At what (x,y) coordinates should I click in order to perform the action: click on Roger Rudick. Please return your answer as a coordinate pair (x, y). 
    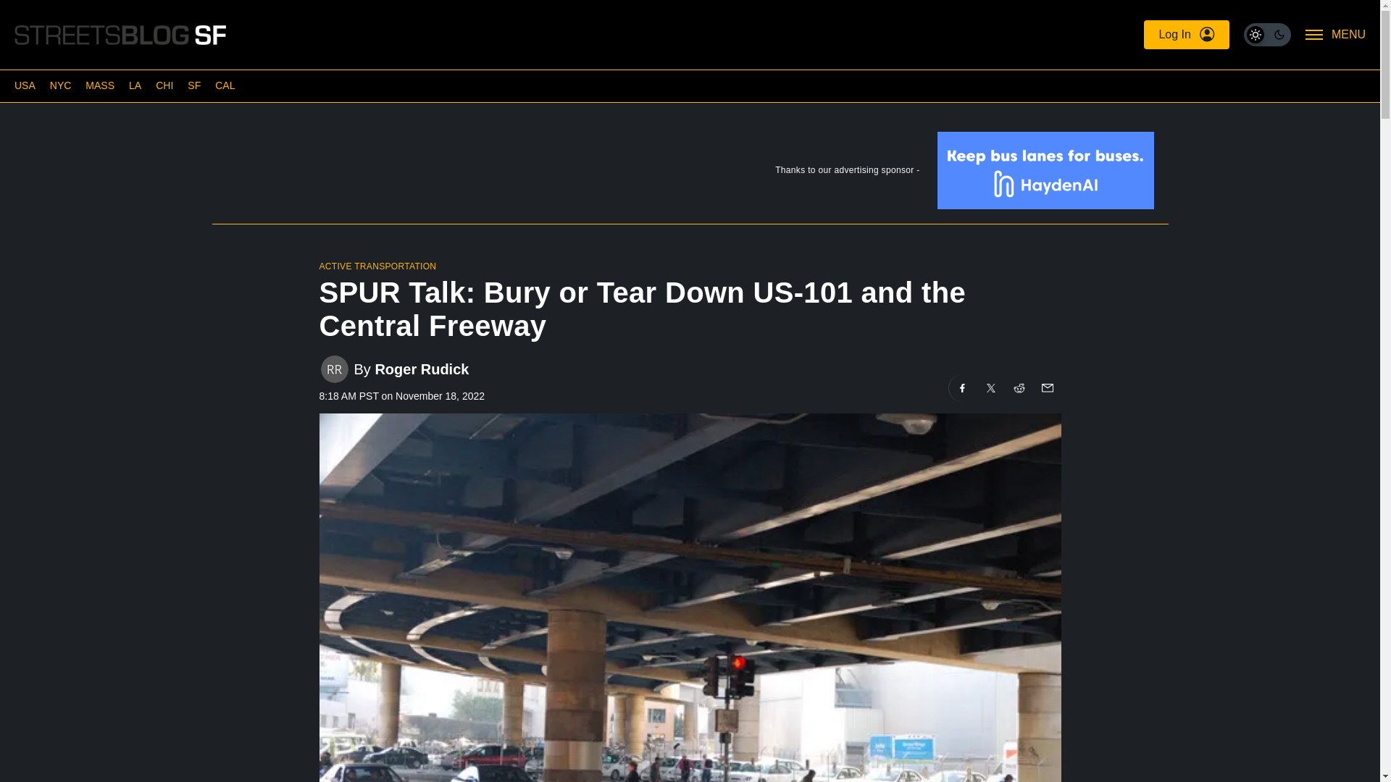
    Looking at the image, I should click on (422, 368).